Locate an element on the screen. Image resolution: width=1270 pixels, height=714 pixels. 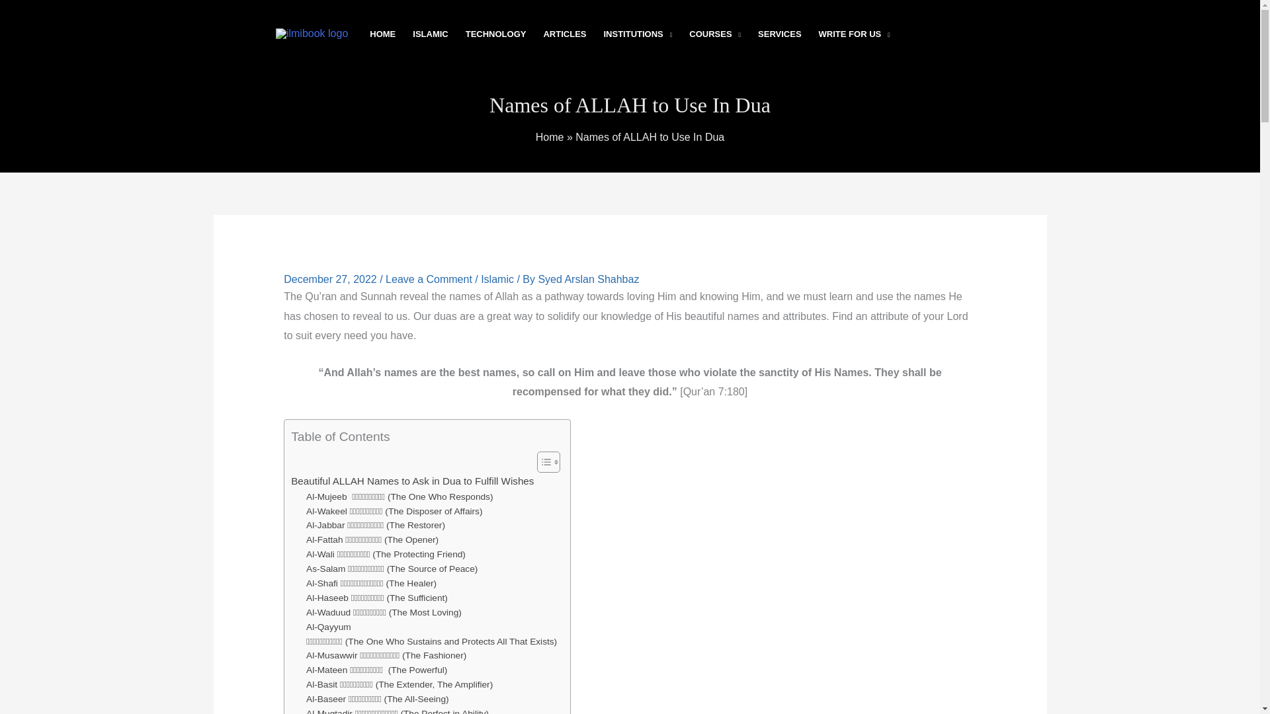
SERVICES is located at coordinates (779, 34).